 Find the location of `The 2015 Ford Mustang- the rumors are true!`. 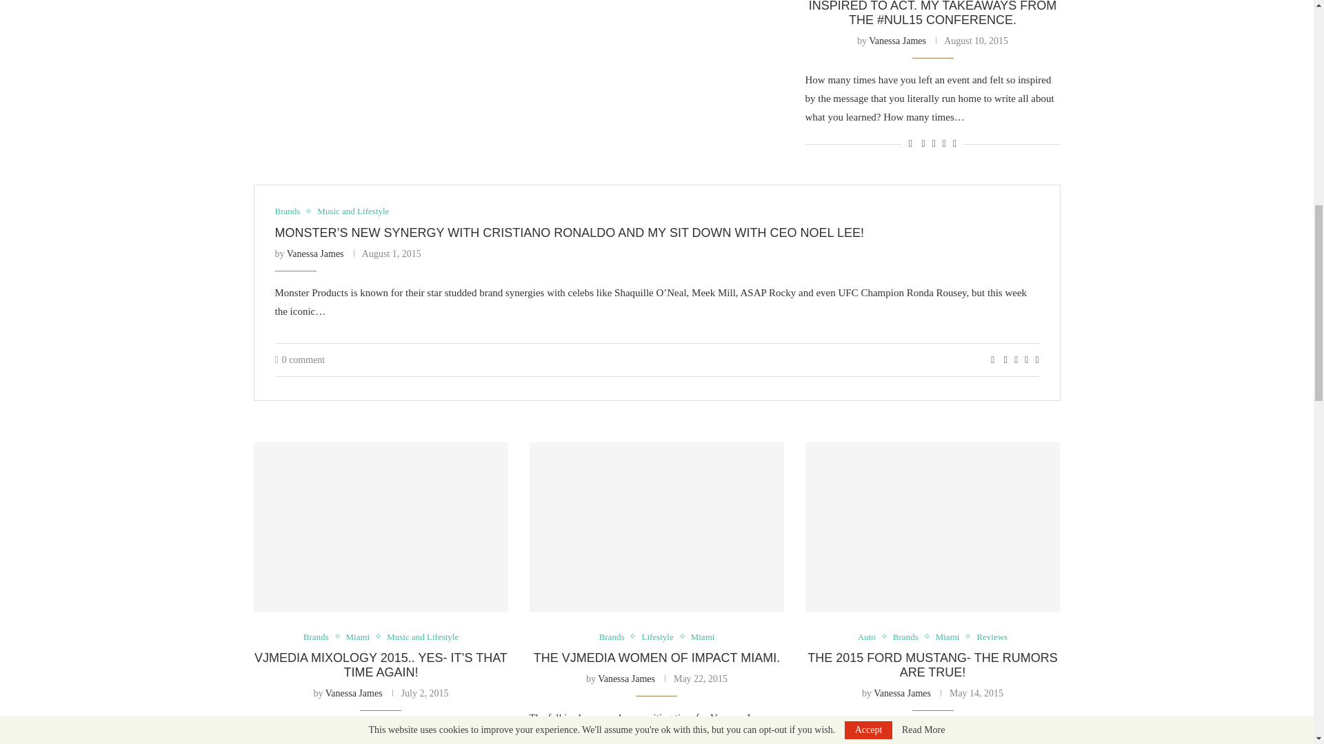

The 2015 Ford Mustang- the rumors are true! is located at coordinates (932, 526).